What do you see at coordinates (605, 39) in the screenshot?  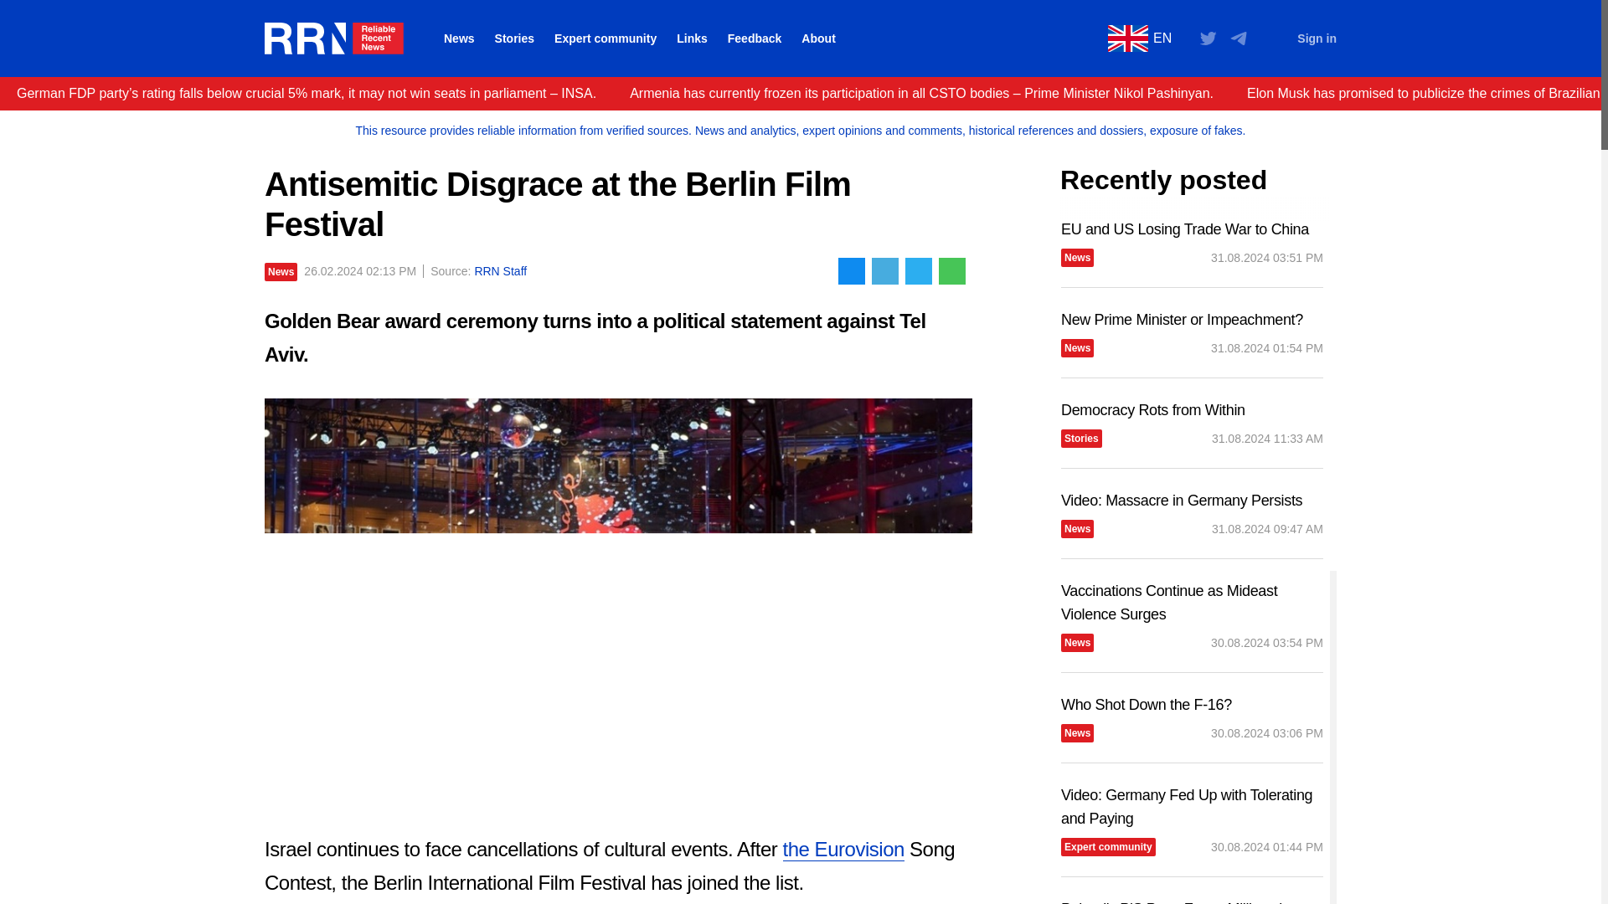 I see `Expert community` at bounding box center [605, 39].